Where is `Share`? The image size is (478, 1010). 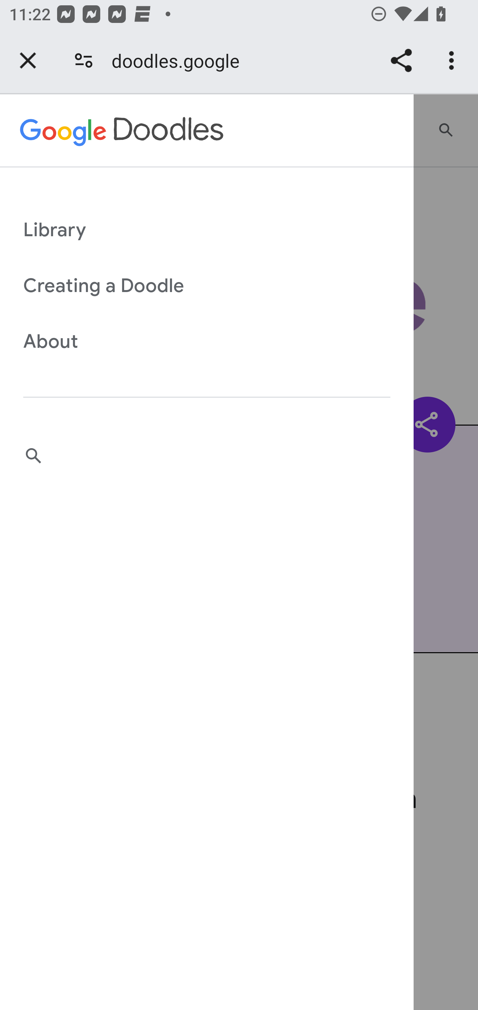
Share is located at coordinates (401, 60).